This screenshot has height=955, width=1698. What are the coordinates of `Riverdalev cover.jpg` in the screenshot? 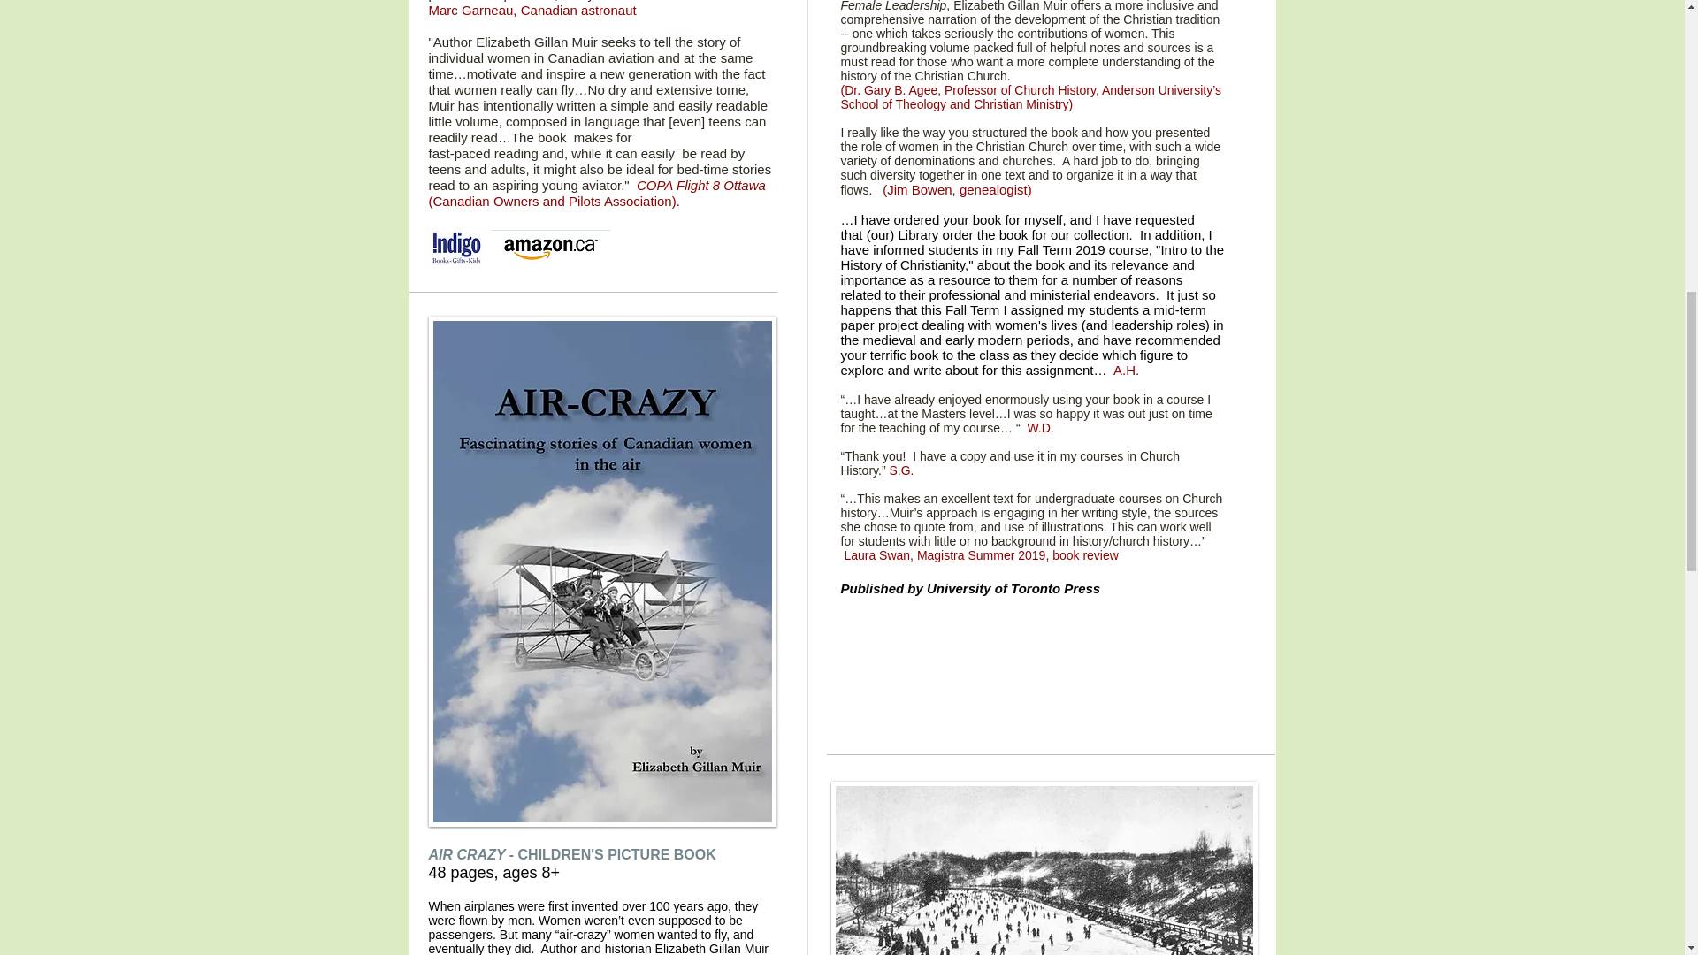 It's located at (1044, 868).